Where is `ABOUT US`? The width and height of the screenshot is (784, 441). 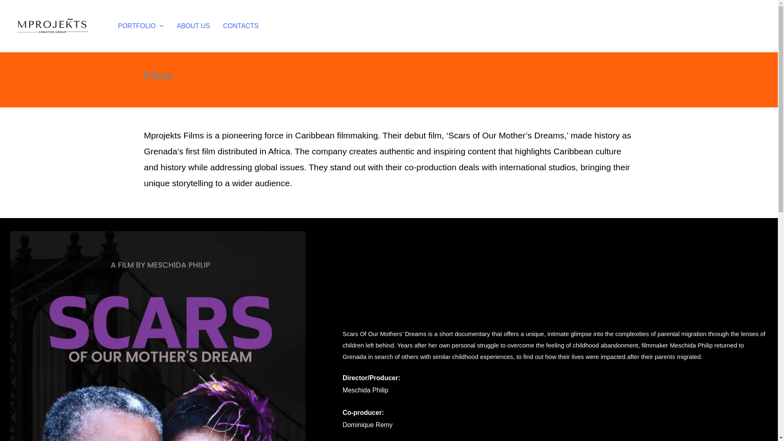
ABOUT US is located at coordinates (194, 26).